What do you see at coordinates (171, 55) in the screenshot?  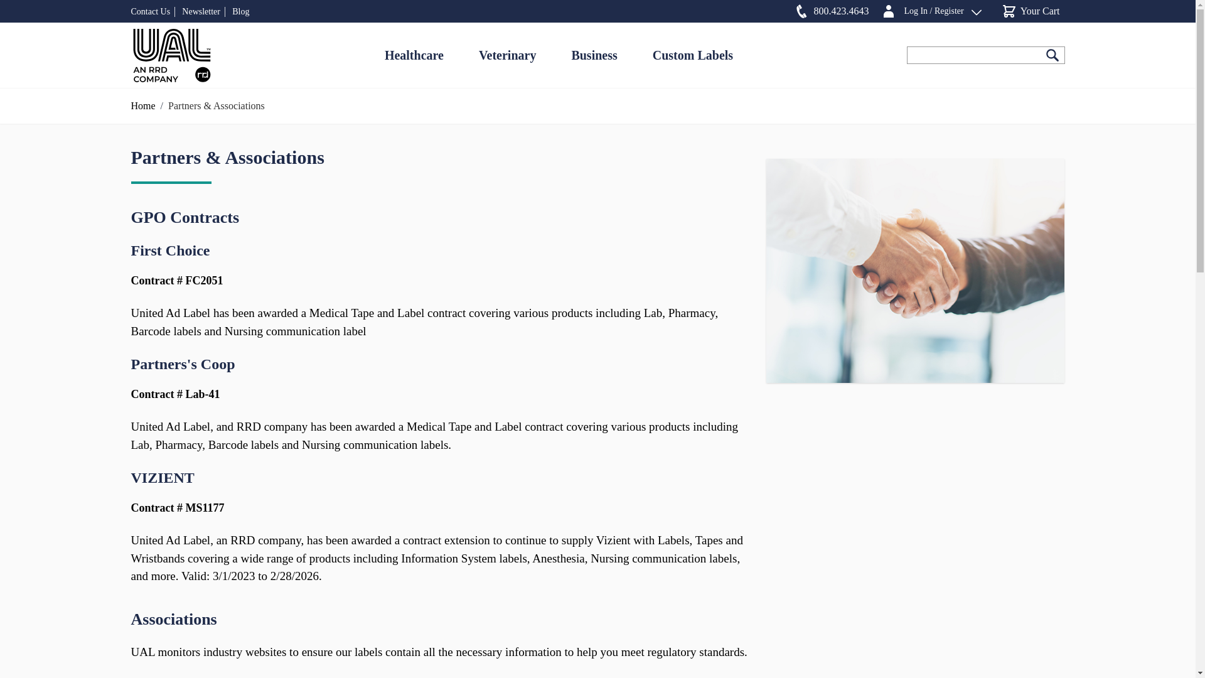 I see `TM` at bounding box center [171, 55].